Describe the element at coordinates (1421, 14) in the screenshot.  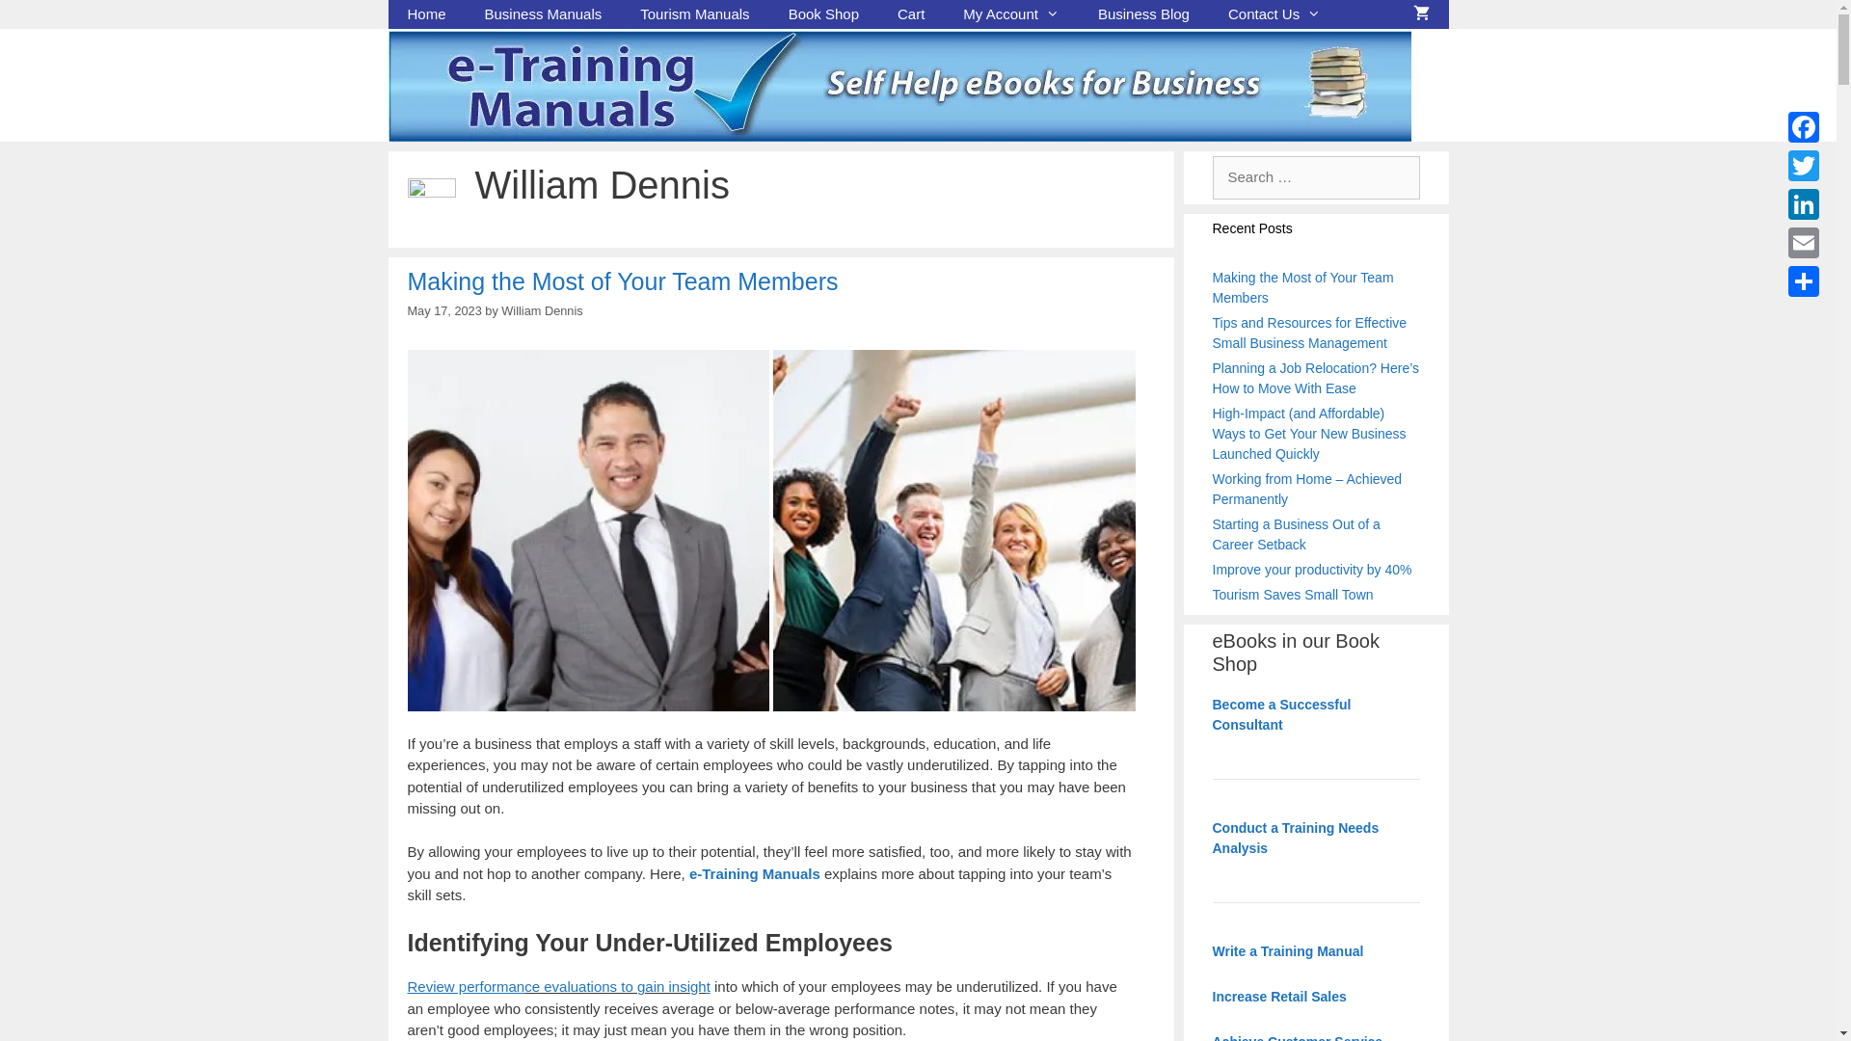
I see `View your shopping cart` at that location.